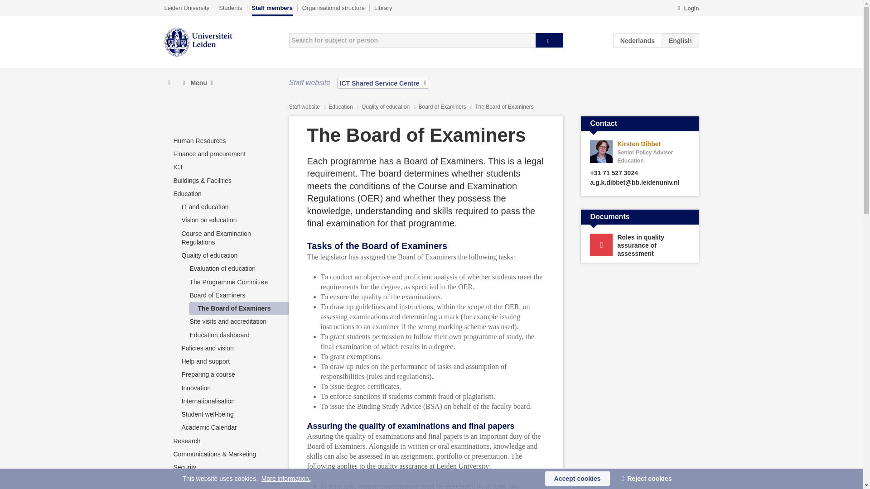 The width and height of the screenshot is (870, 489). I want to click on Library, so click(383, 8).